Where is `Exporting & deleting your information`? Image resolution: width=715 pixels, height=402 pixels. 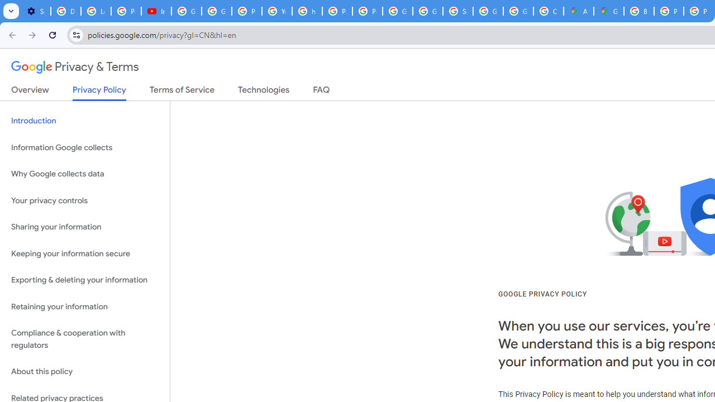 Exporting & deleting your information is located at coordinates (85, 280).